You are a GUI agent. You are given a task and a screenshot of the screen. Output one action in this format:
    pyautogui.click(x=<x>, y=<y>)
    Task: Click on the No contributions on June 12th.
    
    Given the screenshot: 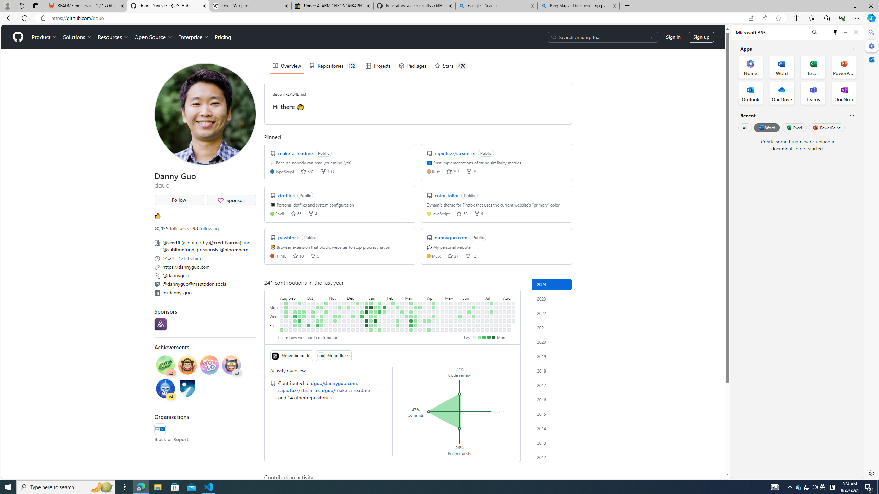 What is the action you would take?
    pyautogui.click(x=469, y=316)
    